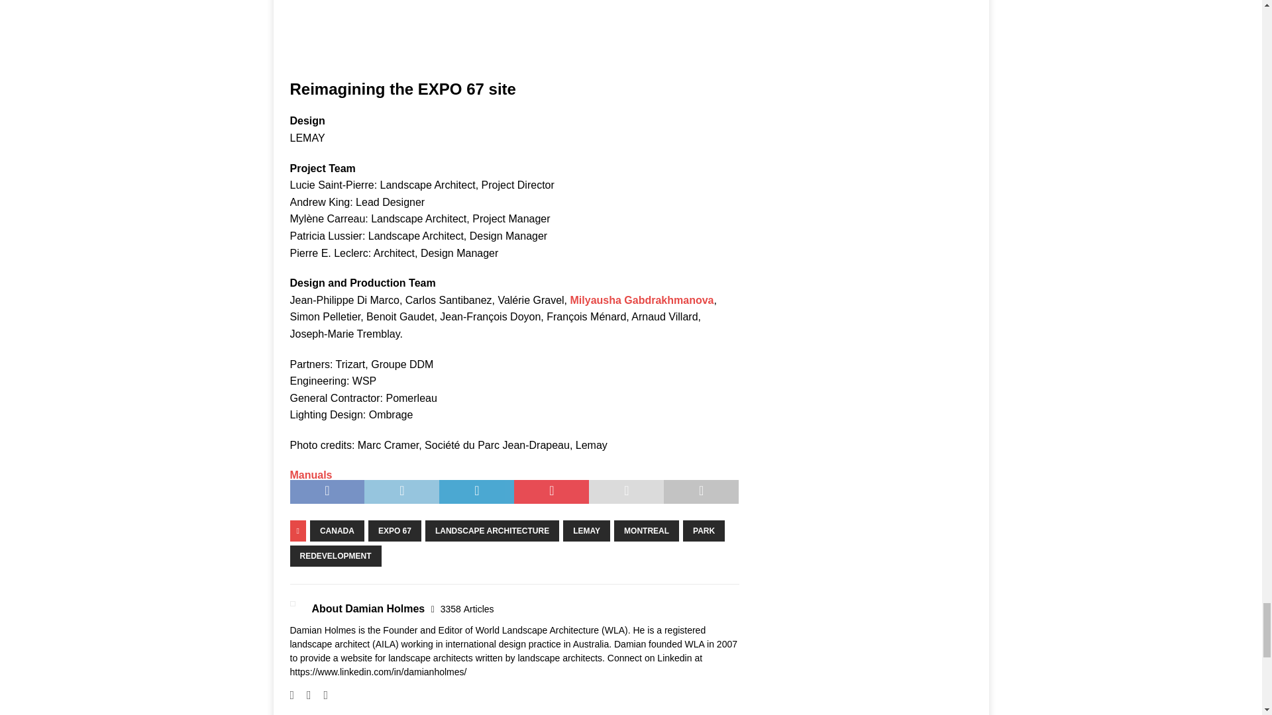 The width and height of the screenshot is (1272, 715). What do you see at coordinates (321, 695) in the screenshot?
I see `Follow Damian Holmes on LinkedIn` at bounding box center [321, 695].